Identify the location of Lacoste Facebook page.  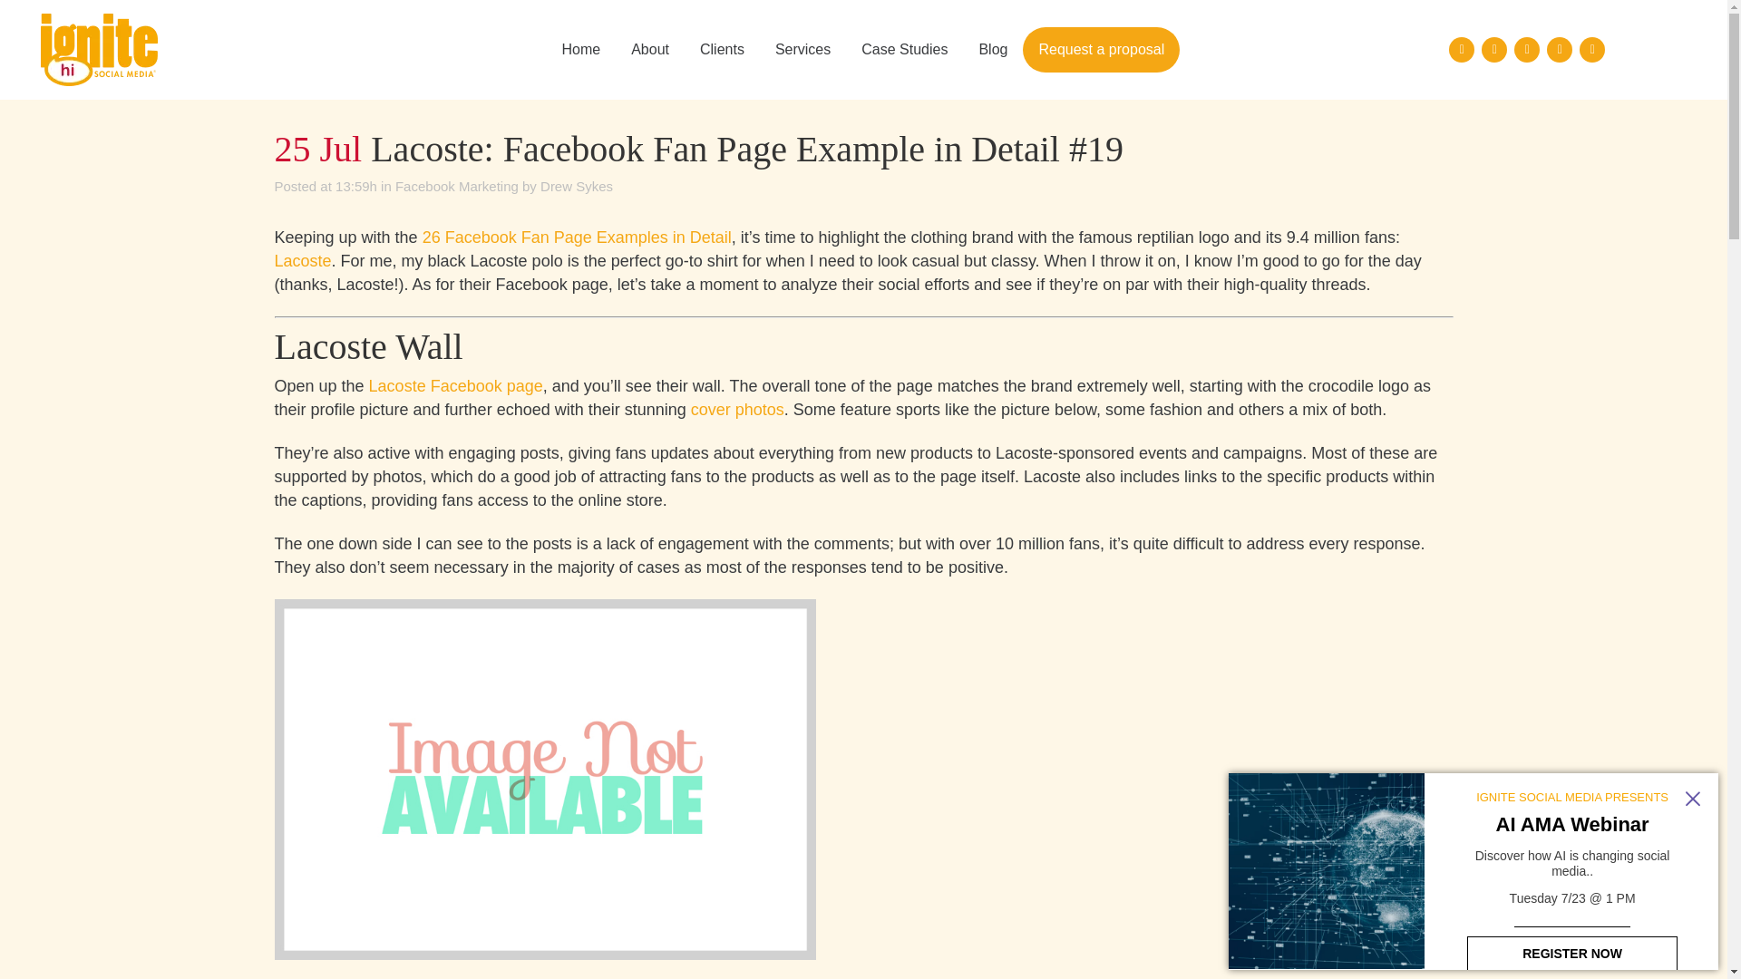
(456, 386).